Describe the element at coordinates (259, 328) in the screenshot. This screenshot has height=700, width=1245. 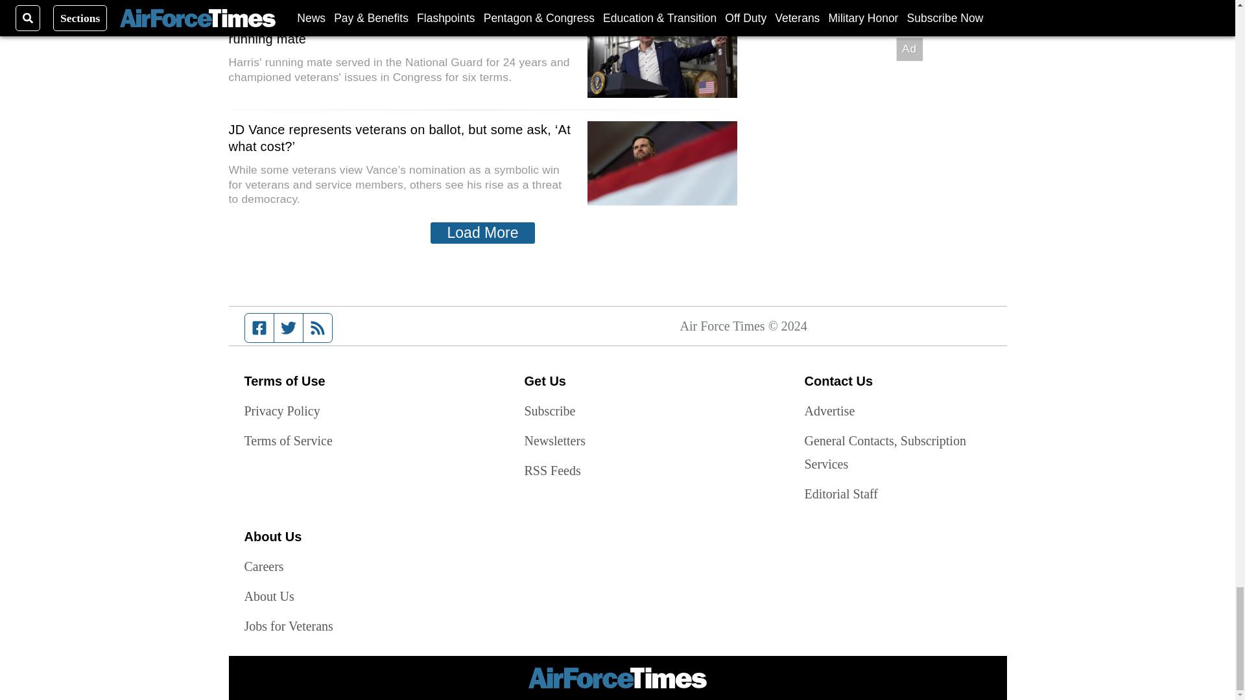
I see `Facebook page` at that location.